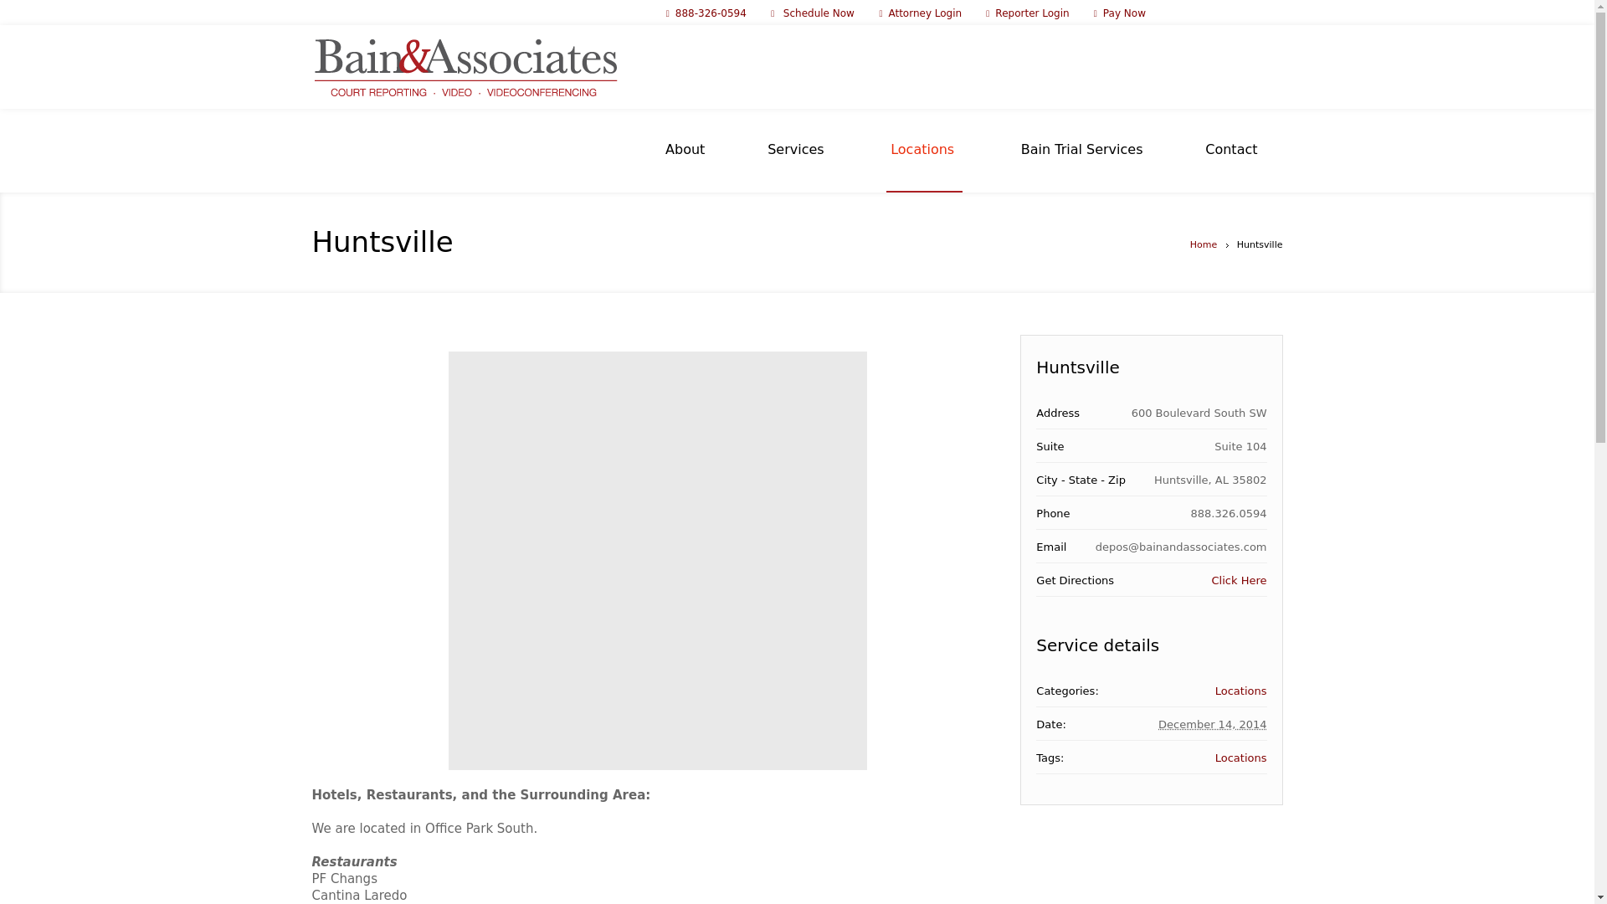  I want to click on Bain Trial Services, so click(1081, 149).